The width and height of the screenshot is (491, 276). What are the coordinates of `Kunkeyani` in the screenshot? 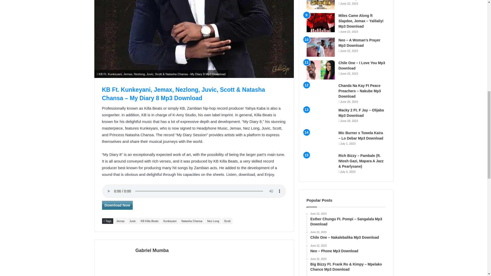 It's located at (170, 221).